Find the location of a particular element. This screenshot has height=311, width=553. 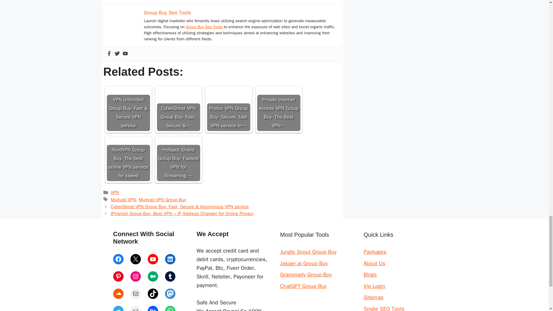

Facebook is located at coordinates (118, 259).